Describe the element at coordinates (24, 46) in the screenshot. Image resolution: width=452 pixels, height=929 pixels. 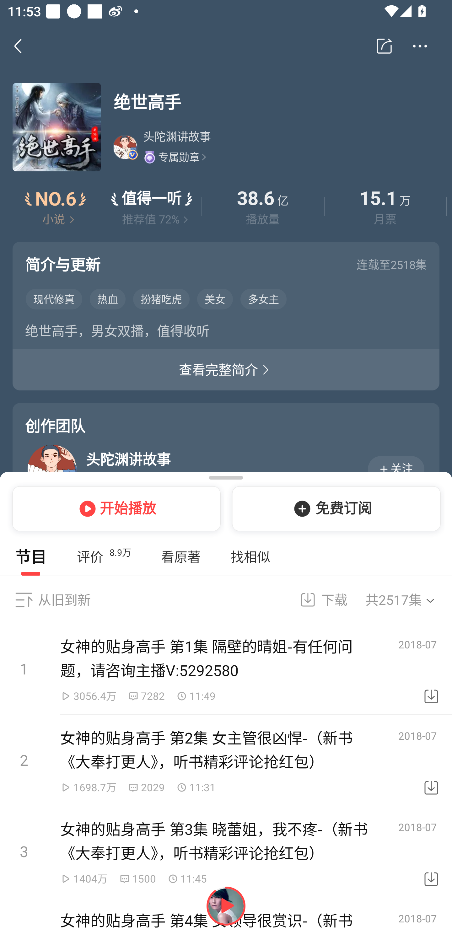
I see `返回` at that location.